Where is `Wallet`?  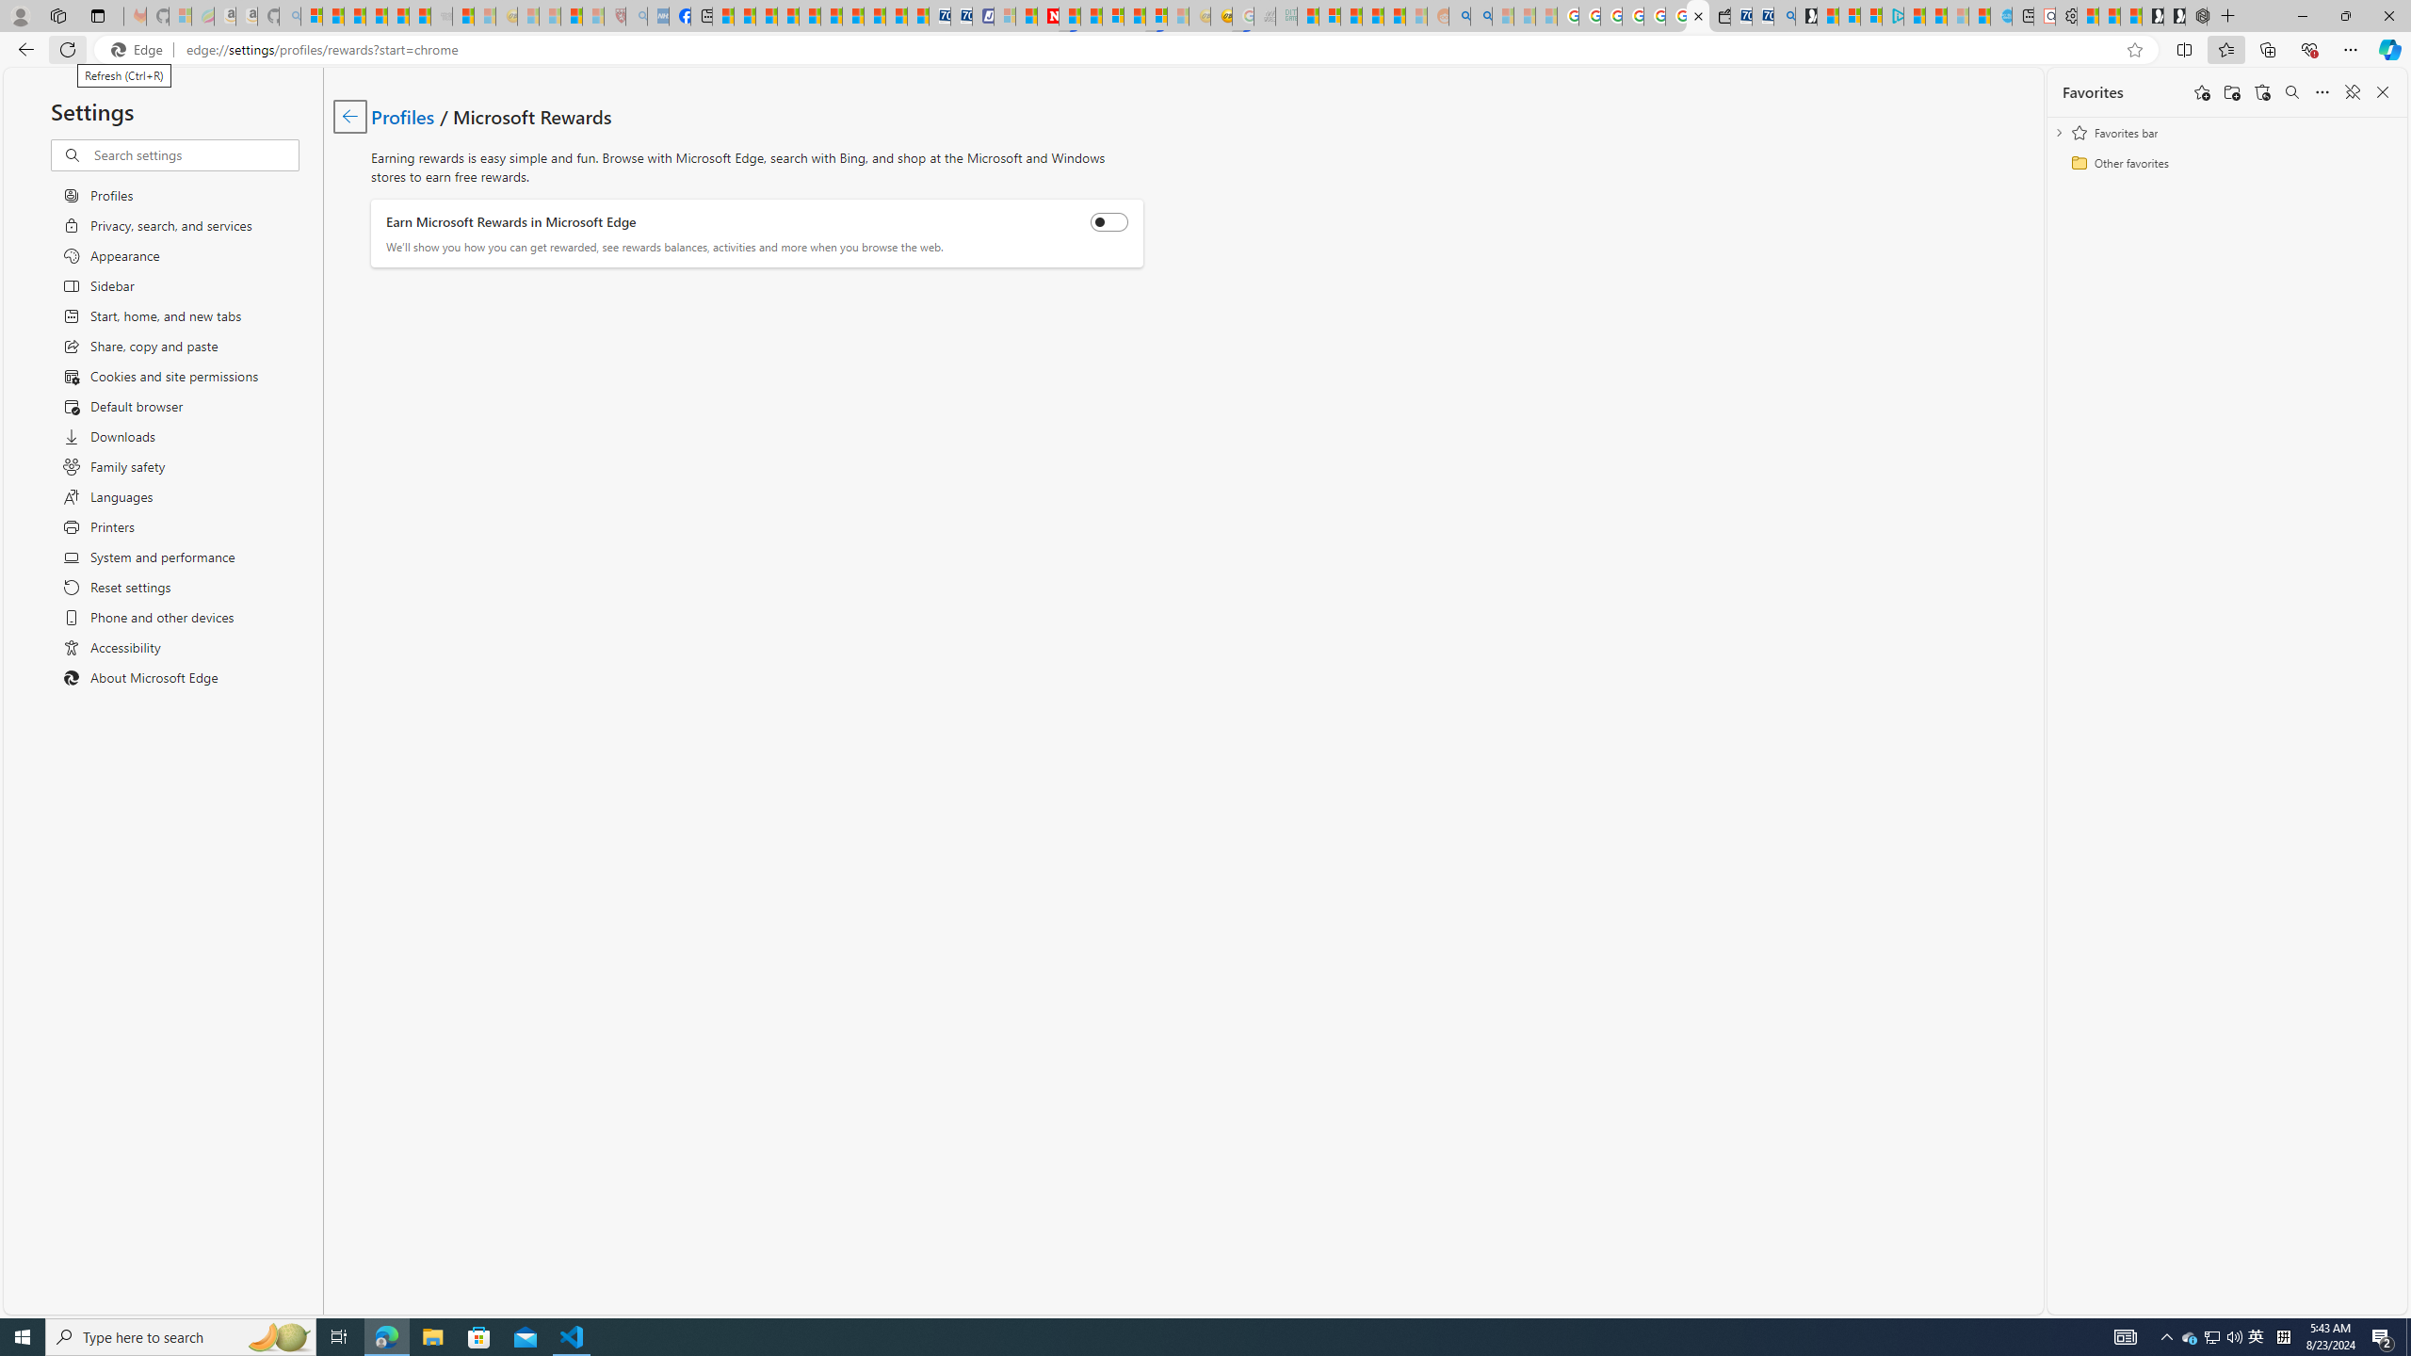 Wallet is located at coordinates (1718, 16).